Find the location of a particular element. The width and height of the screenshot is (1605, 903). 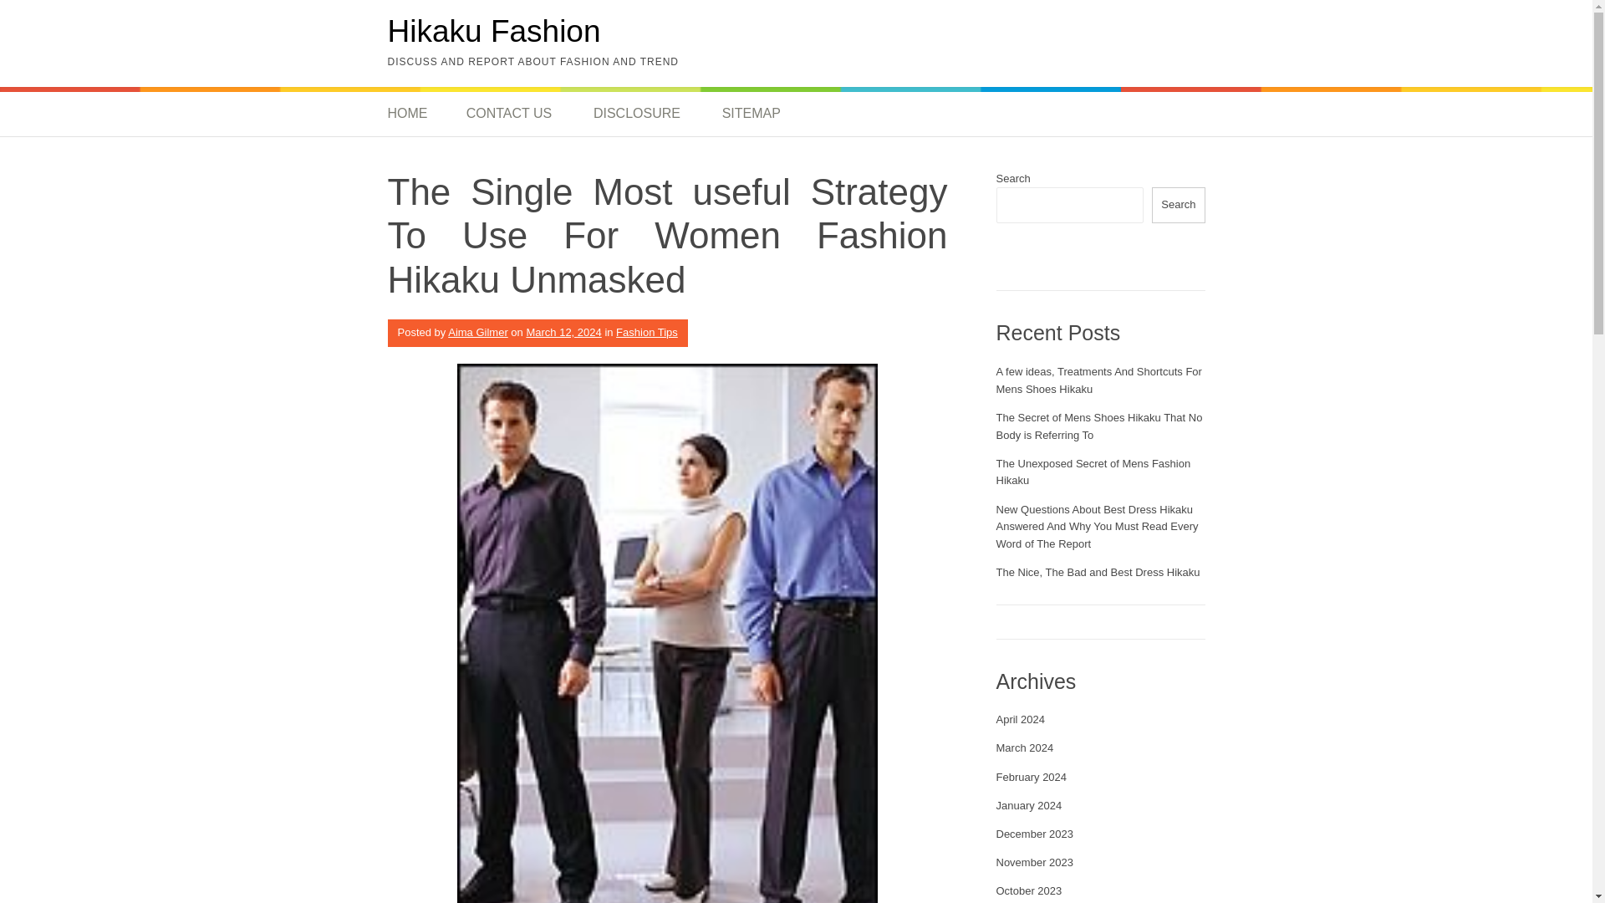

Fashion Tips is located at coordinates (647, 332).